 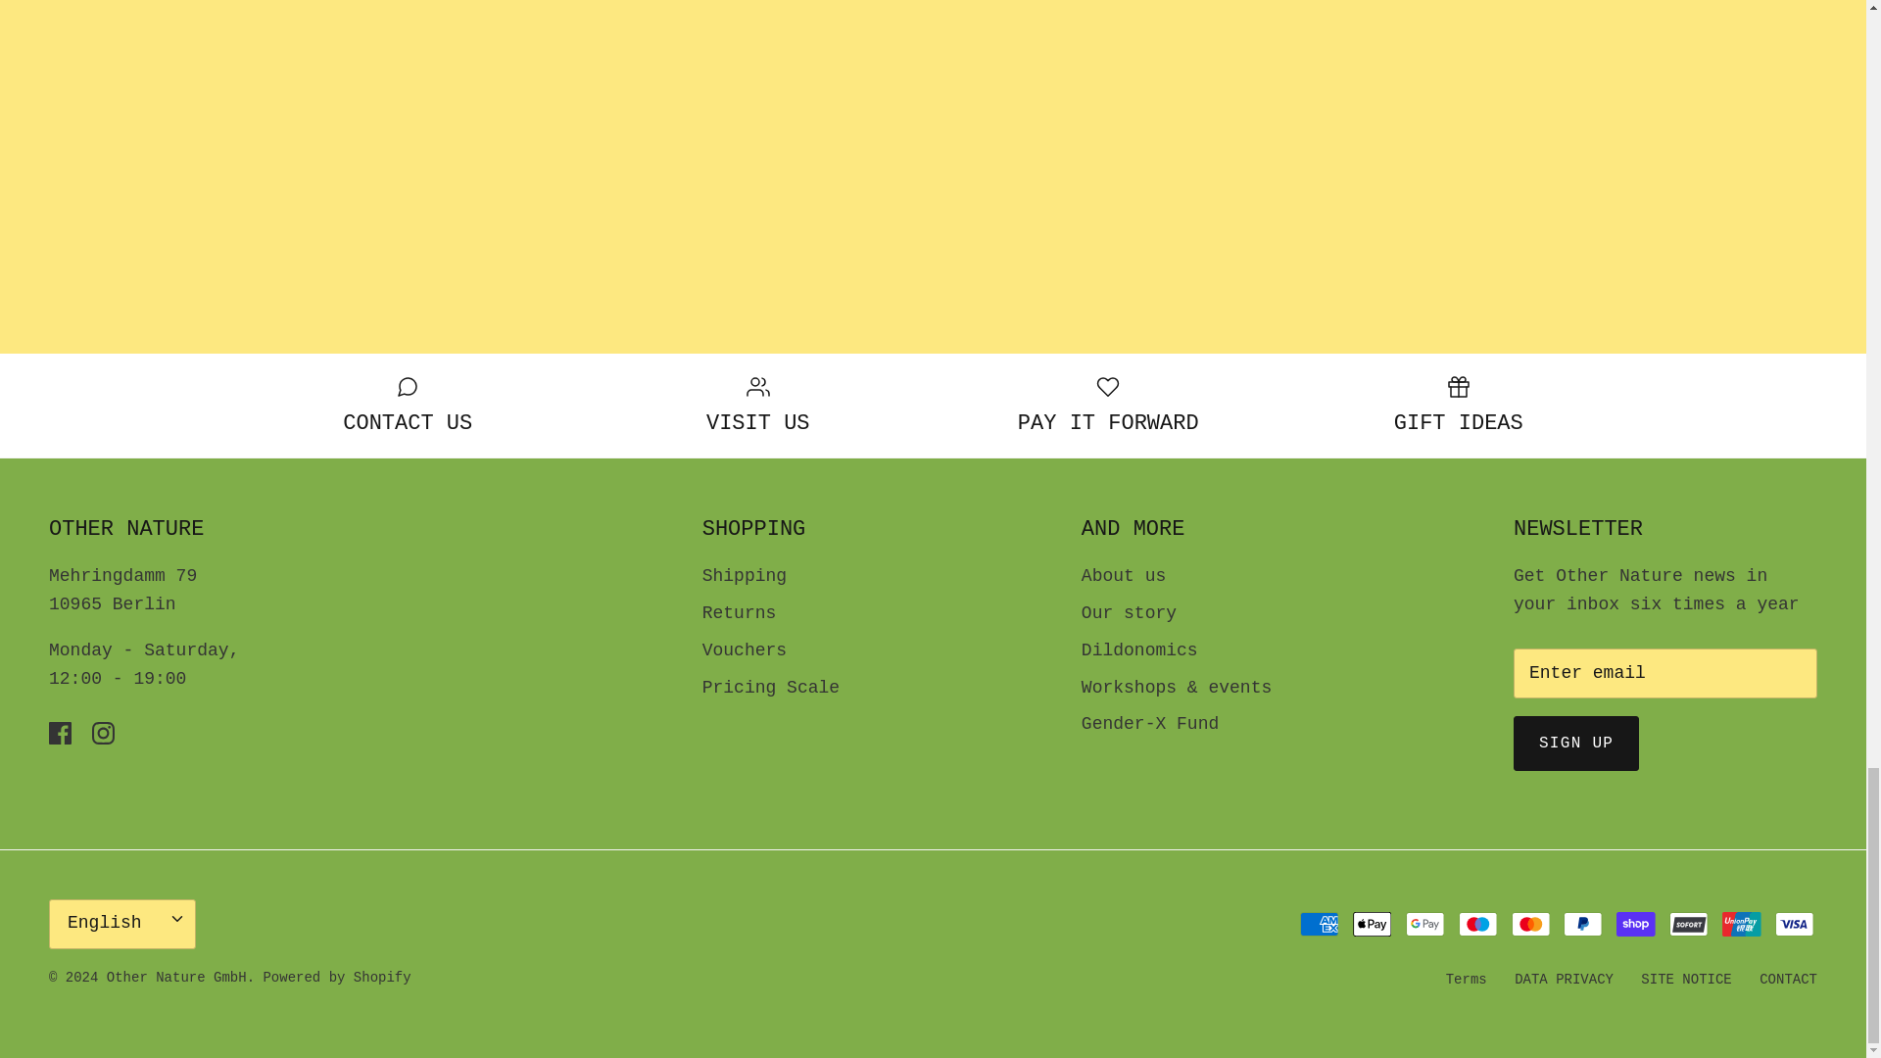 I want to click on Instagram, so click(x=104, y=733).